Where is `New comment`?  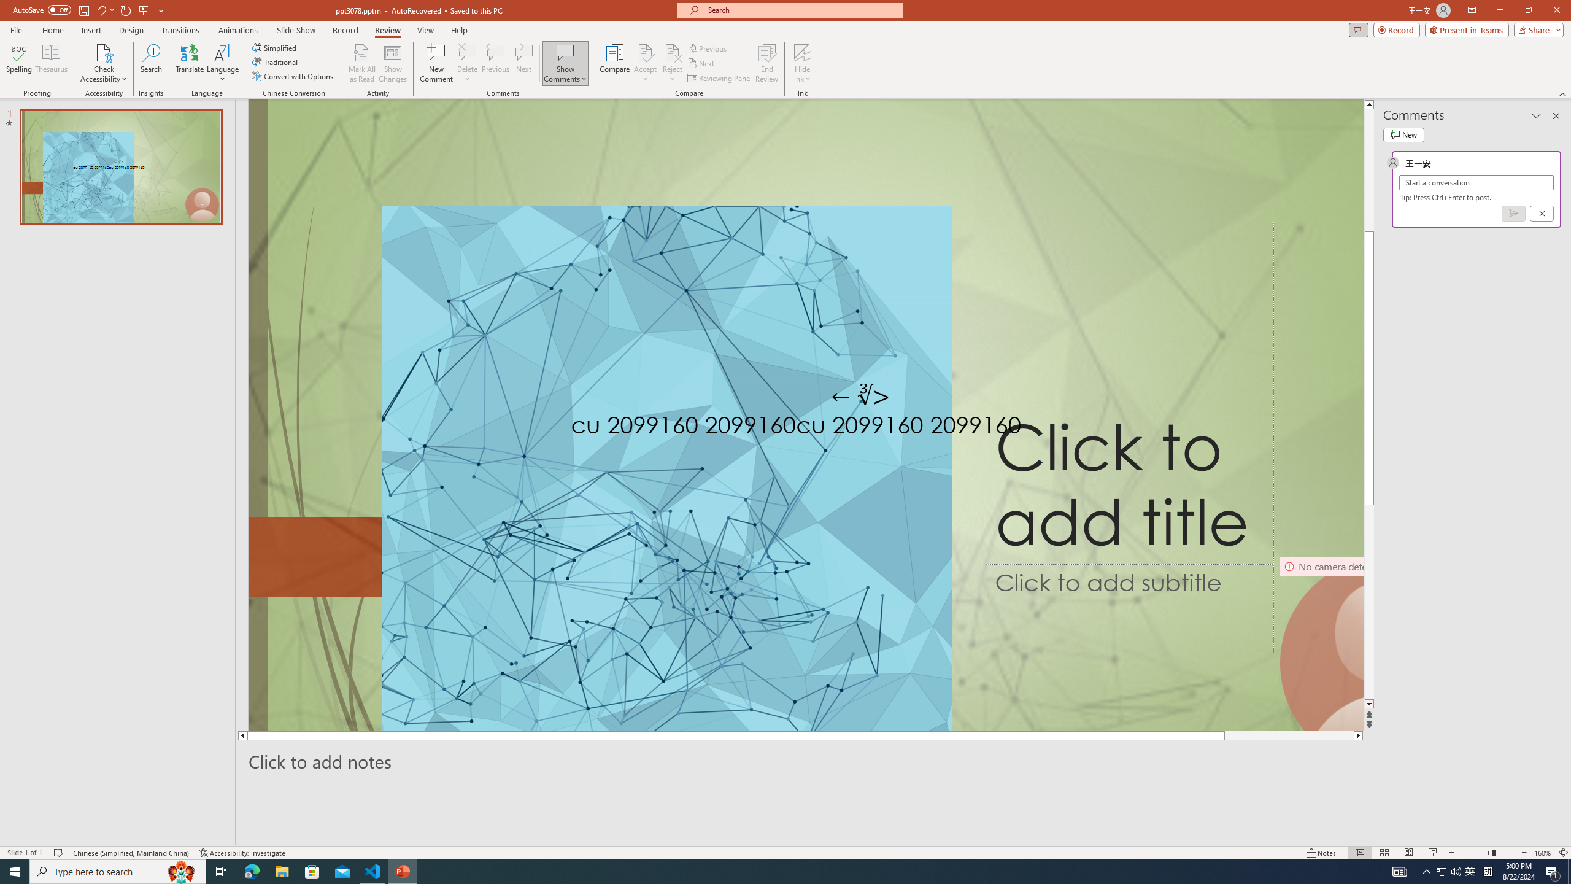 New comment is located at coordinates (1403, 134).